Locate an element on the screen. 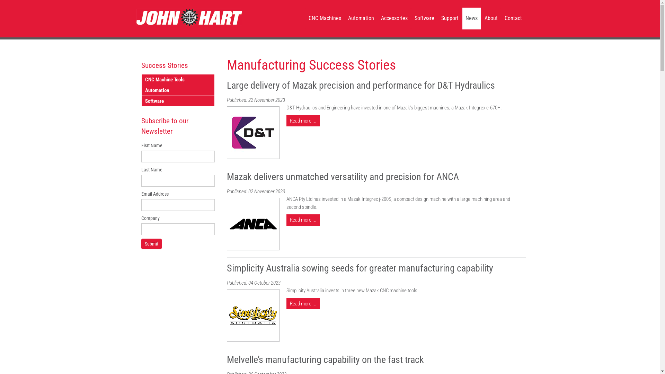  Support is located at coordinates (450, 19).